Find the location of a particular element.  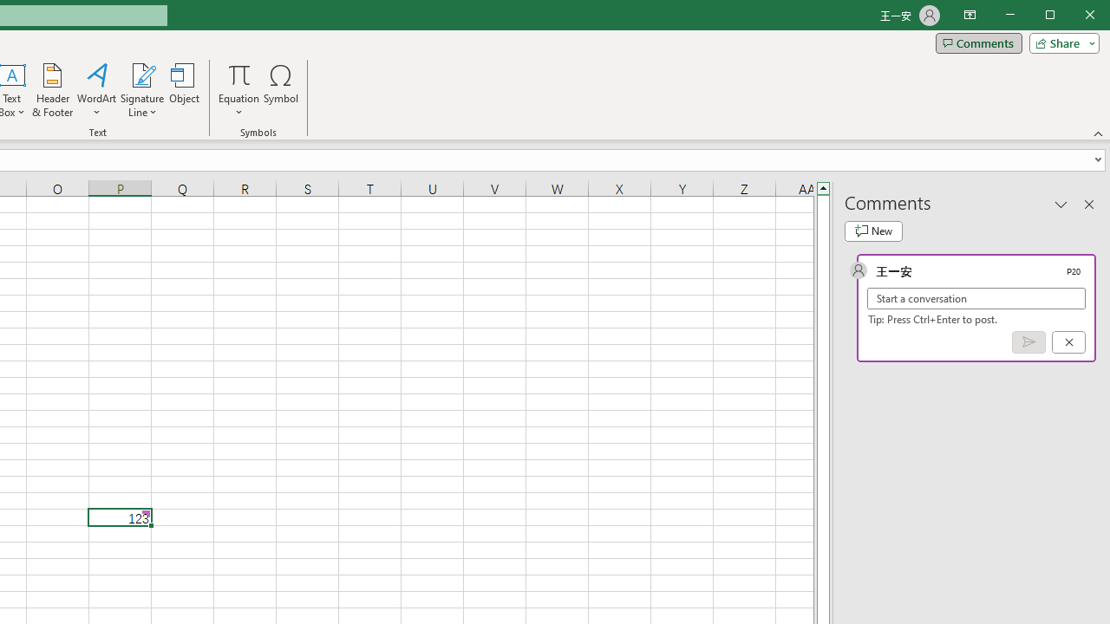

Start a conversation is located at coordinates (976, 298).